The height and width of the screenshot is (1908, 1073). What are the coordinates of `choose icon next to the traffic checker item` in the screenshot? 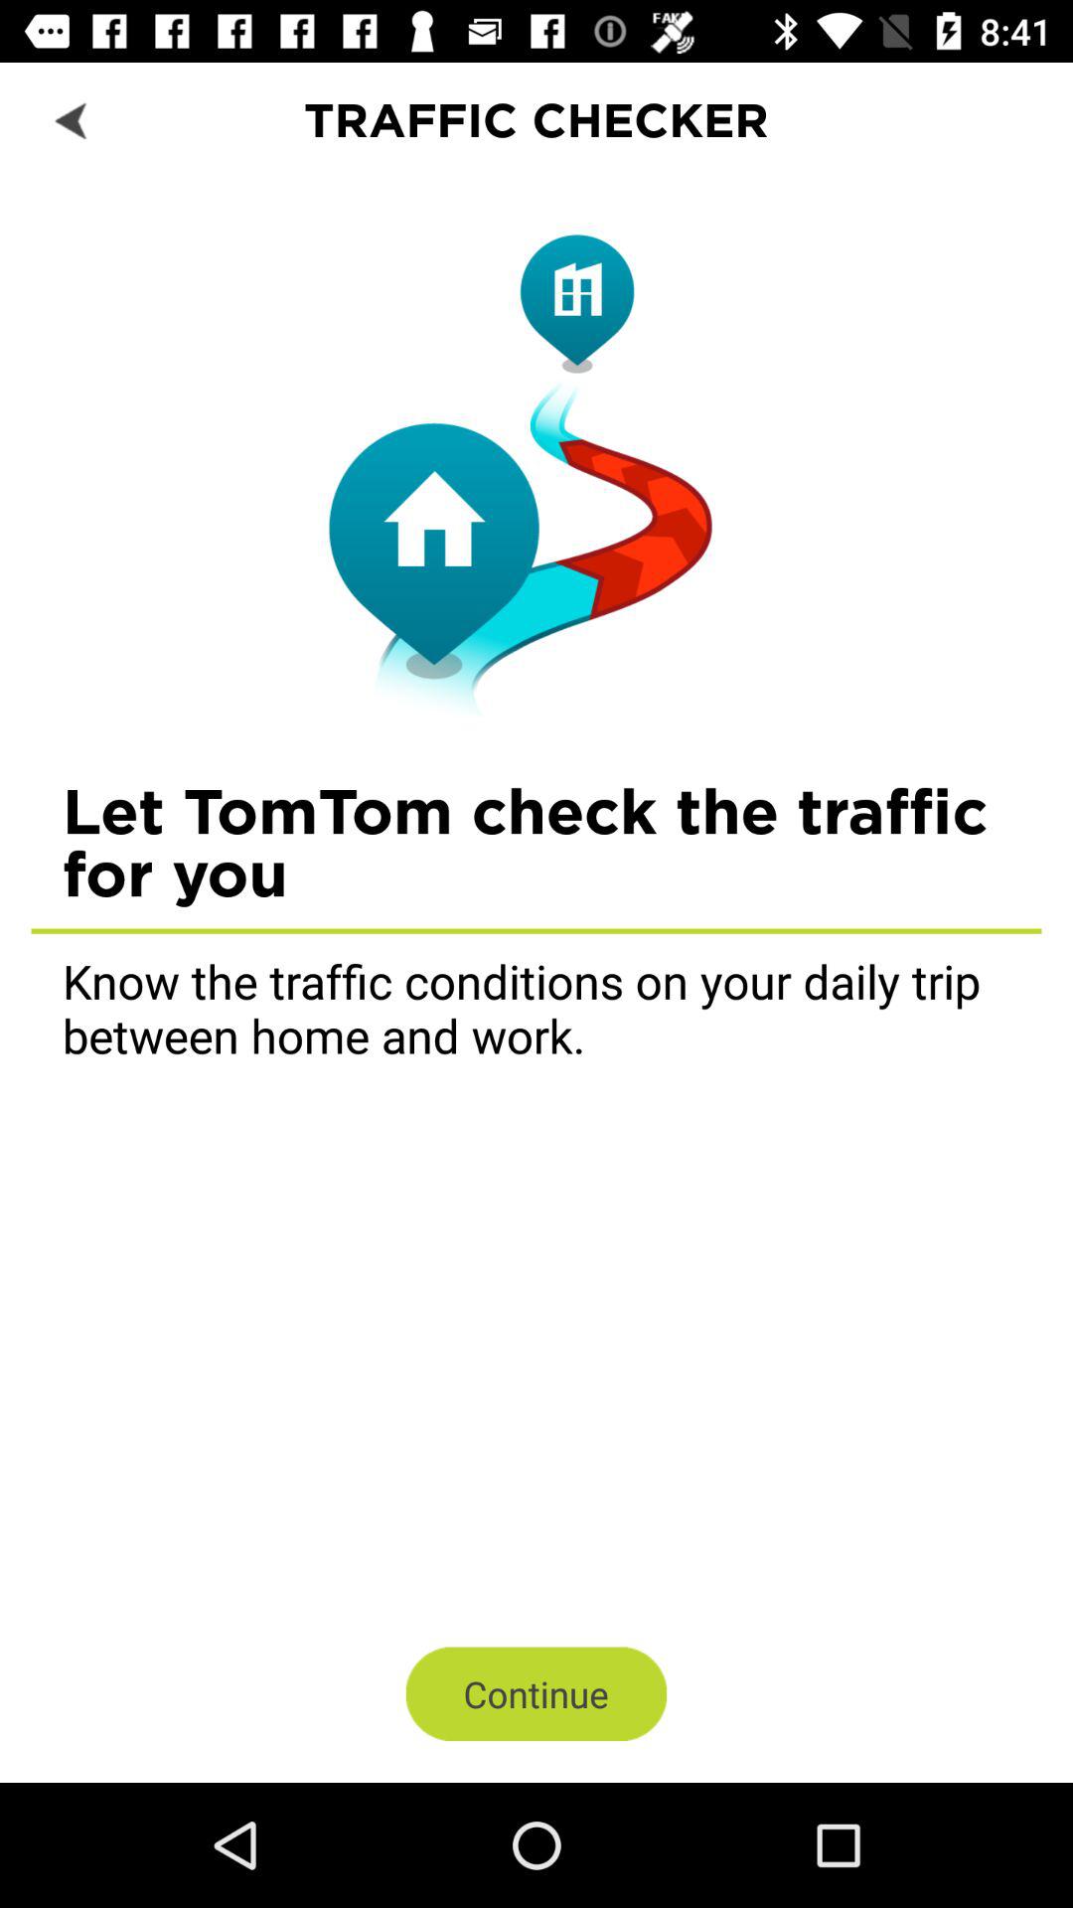 It's located at (73, 119).